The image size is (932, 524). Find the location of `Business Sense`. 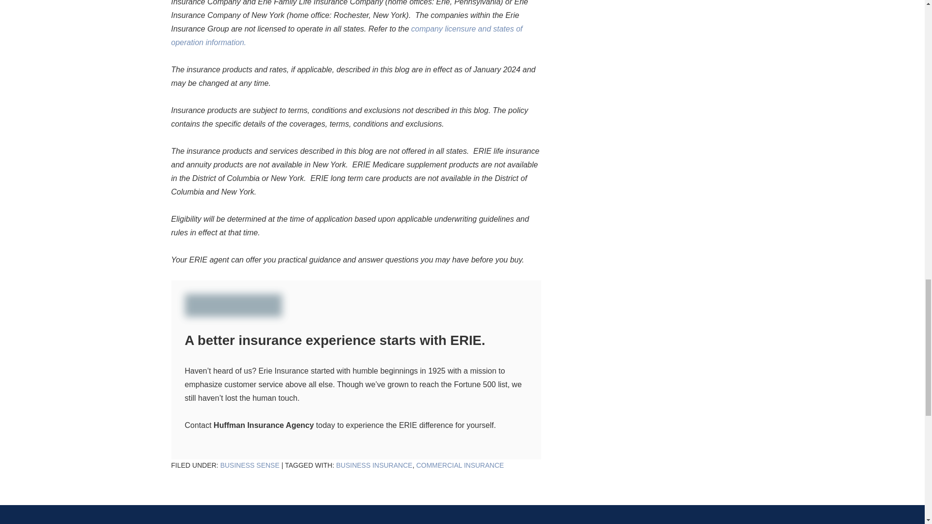

Business Sense is located at coordinates (250, 465).